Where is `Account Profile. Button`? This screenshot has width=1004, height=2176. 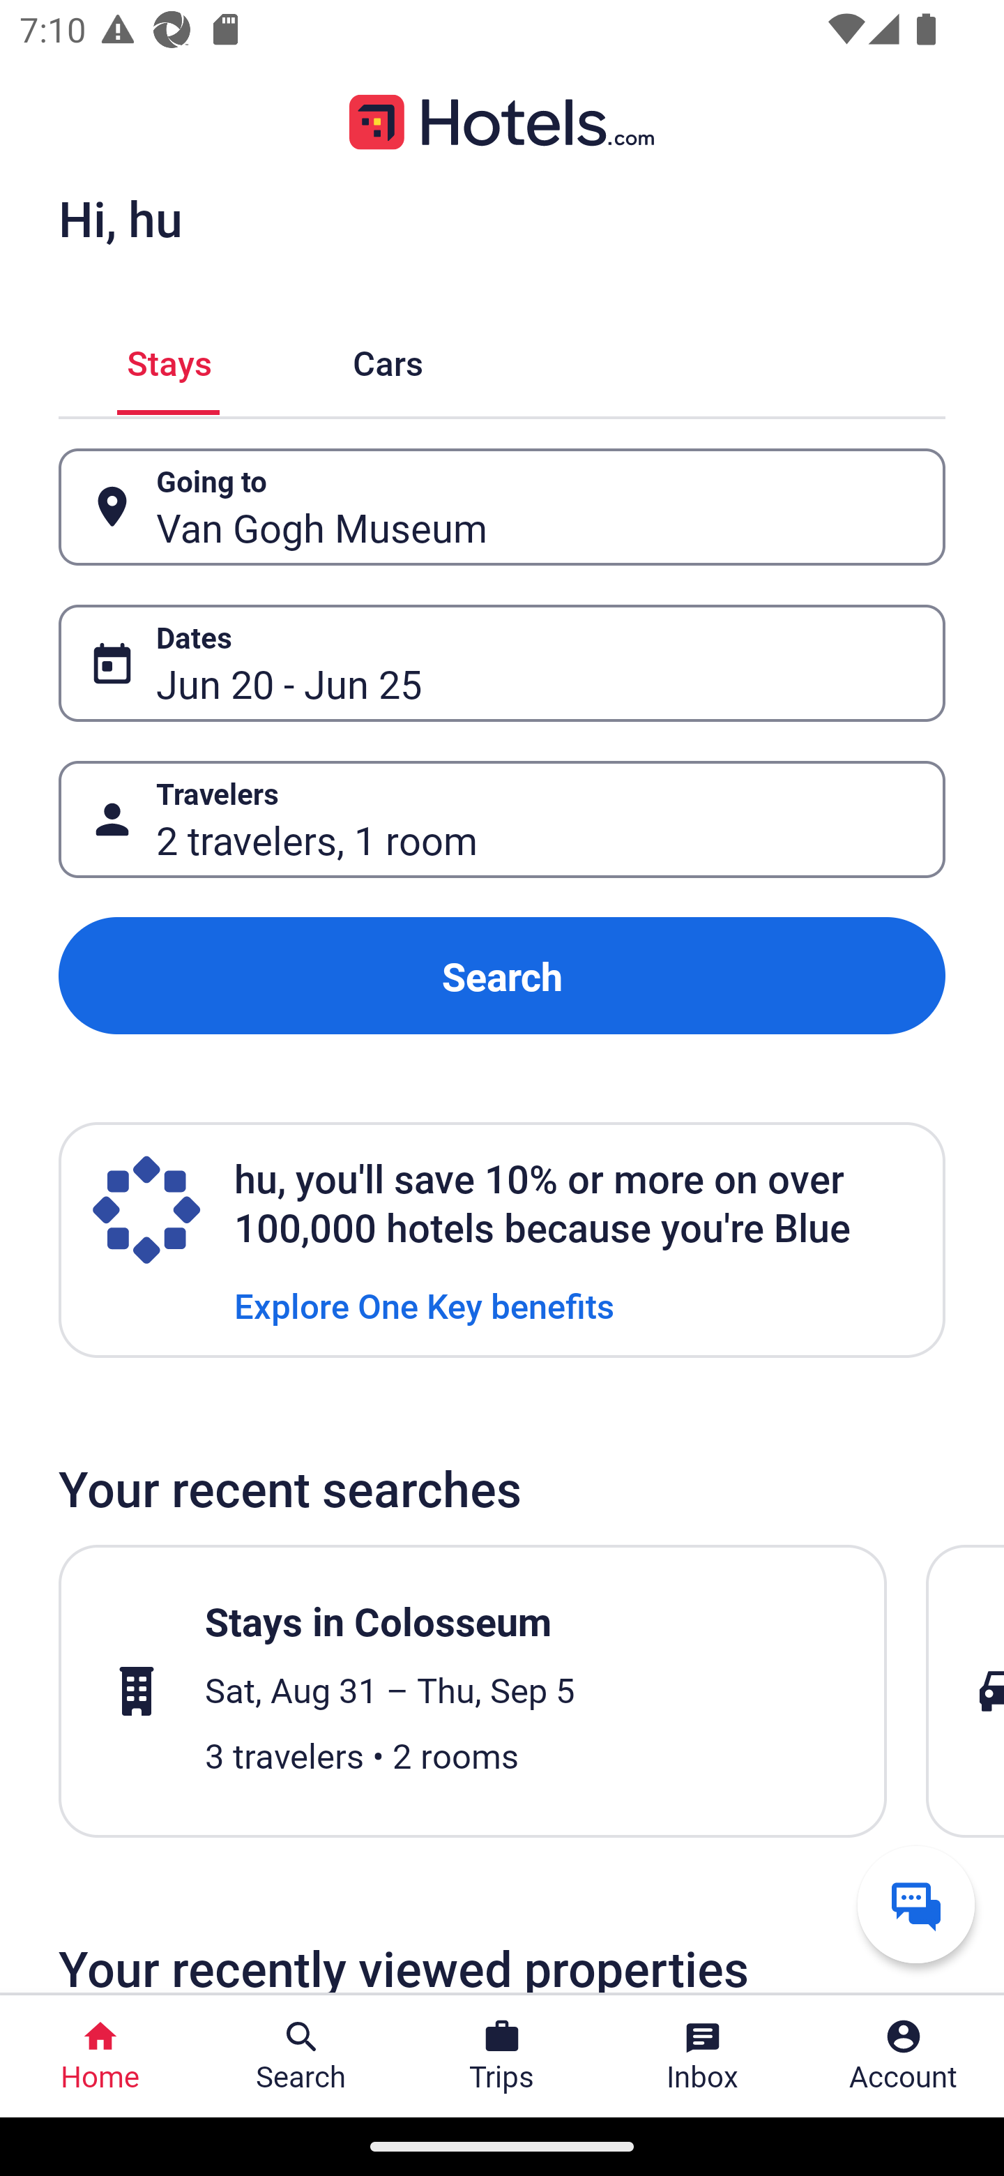 Account Profile. Button is located at coordinates (904, 2056).